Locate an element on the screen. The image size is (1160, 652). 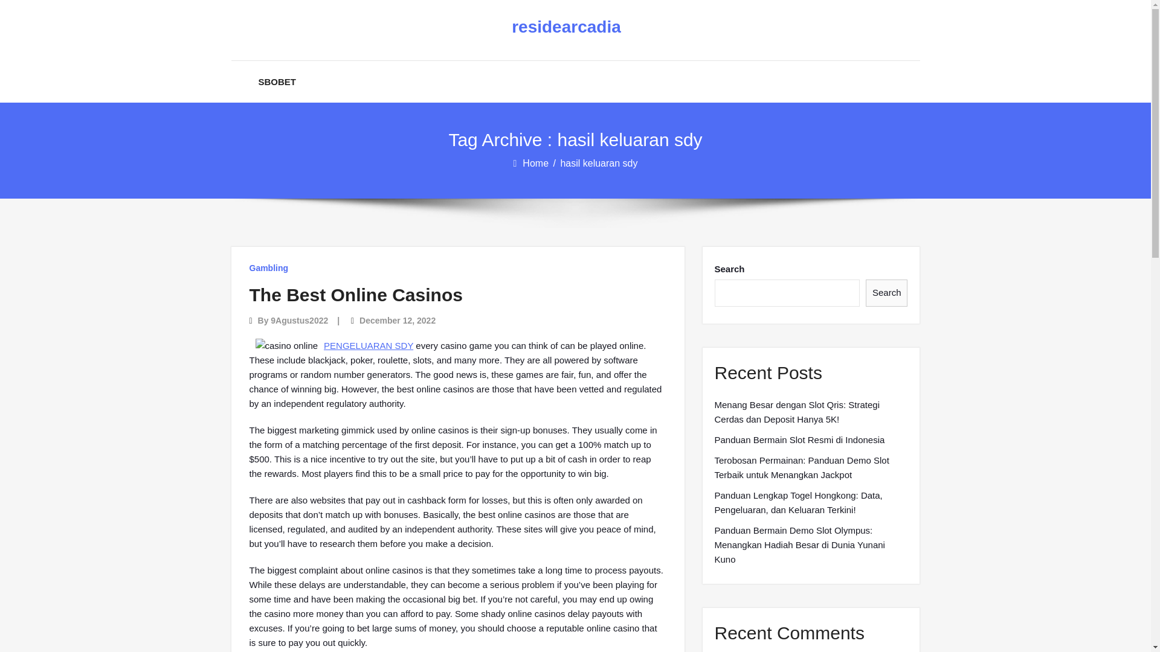
SBOBET is located at coordinates (278, 81).